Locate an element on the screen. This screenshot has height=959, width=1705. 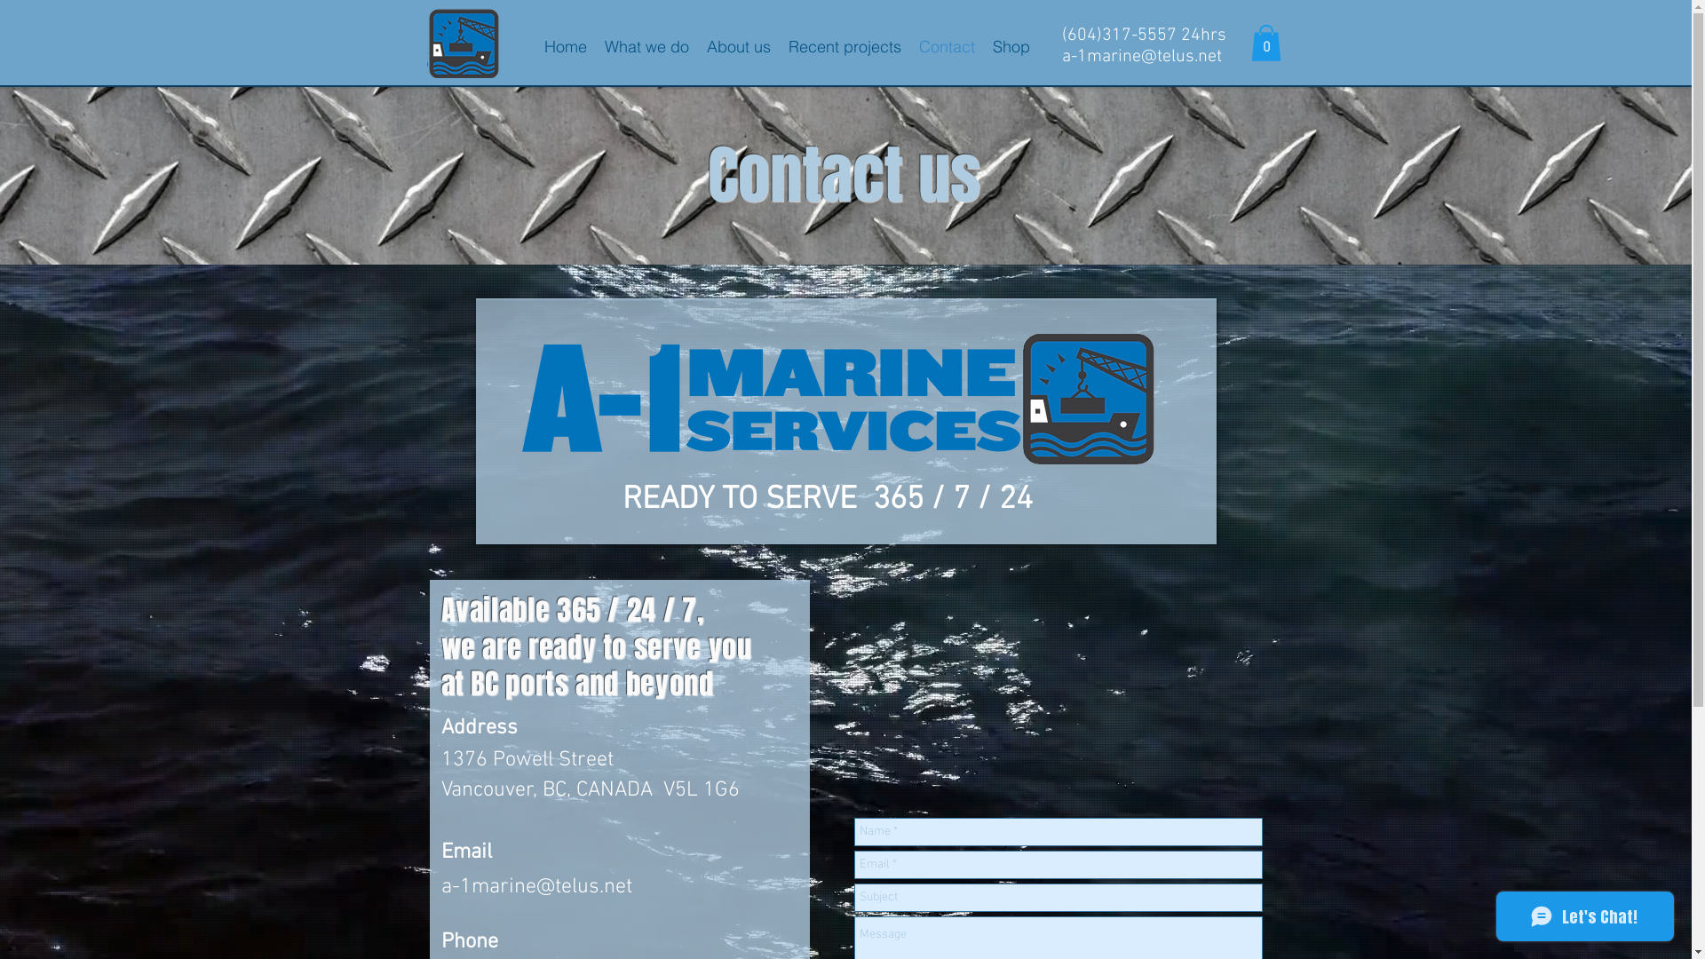
Recent projects is located at coordinates (845, 46).